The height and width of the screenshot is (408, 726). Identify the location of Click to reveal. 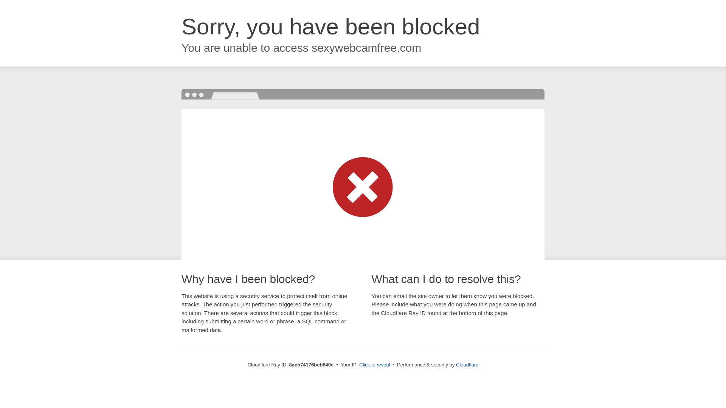
(375, 365).